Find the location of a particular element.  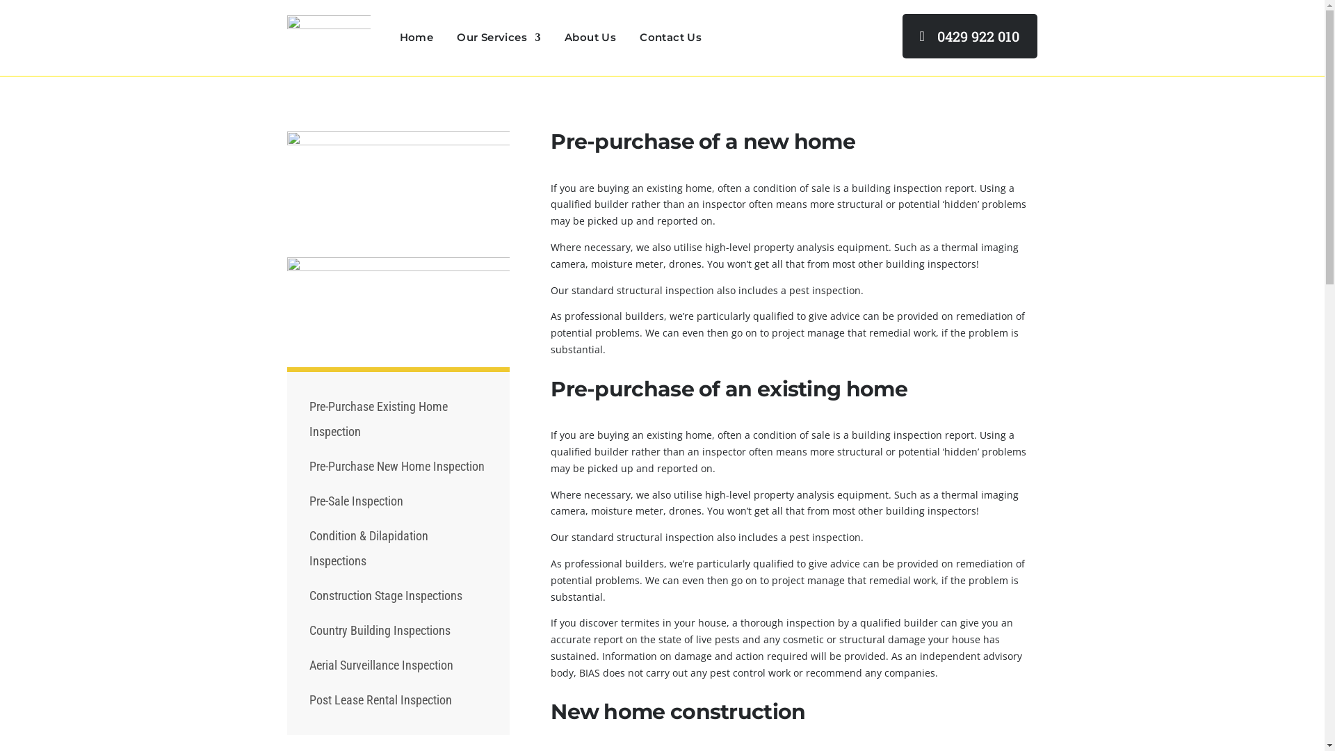

Aerial Surveillance Inspection is located at coordinates (381, 665).